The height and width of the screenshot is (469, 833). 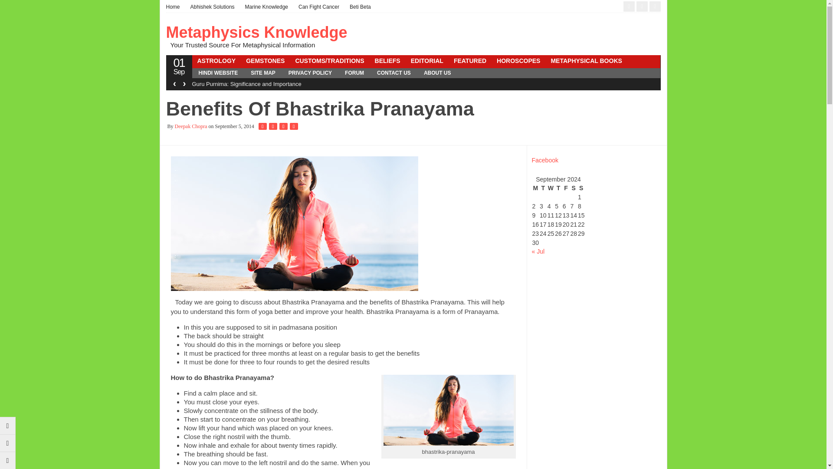 I want to click on Abhishek Solutions, so click(x=212, y=7).